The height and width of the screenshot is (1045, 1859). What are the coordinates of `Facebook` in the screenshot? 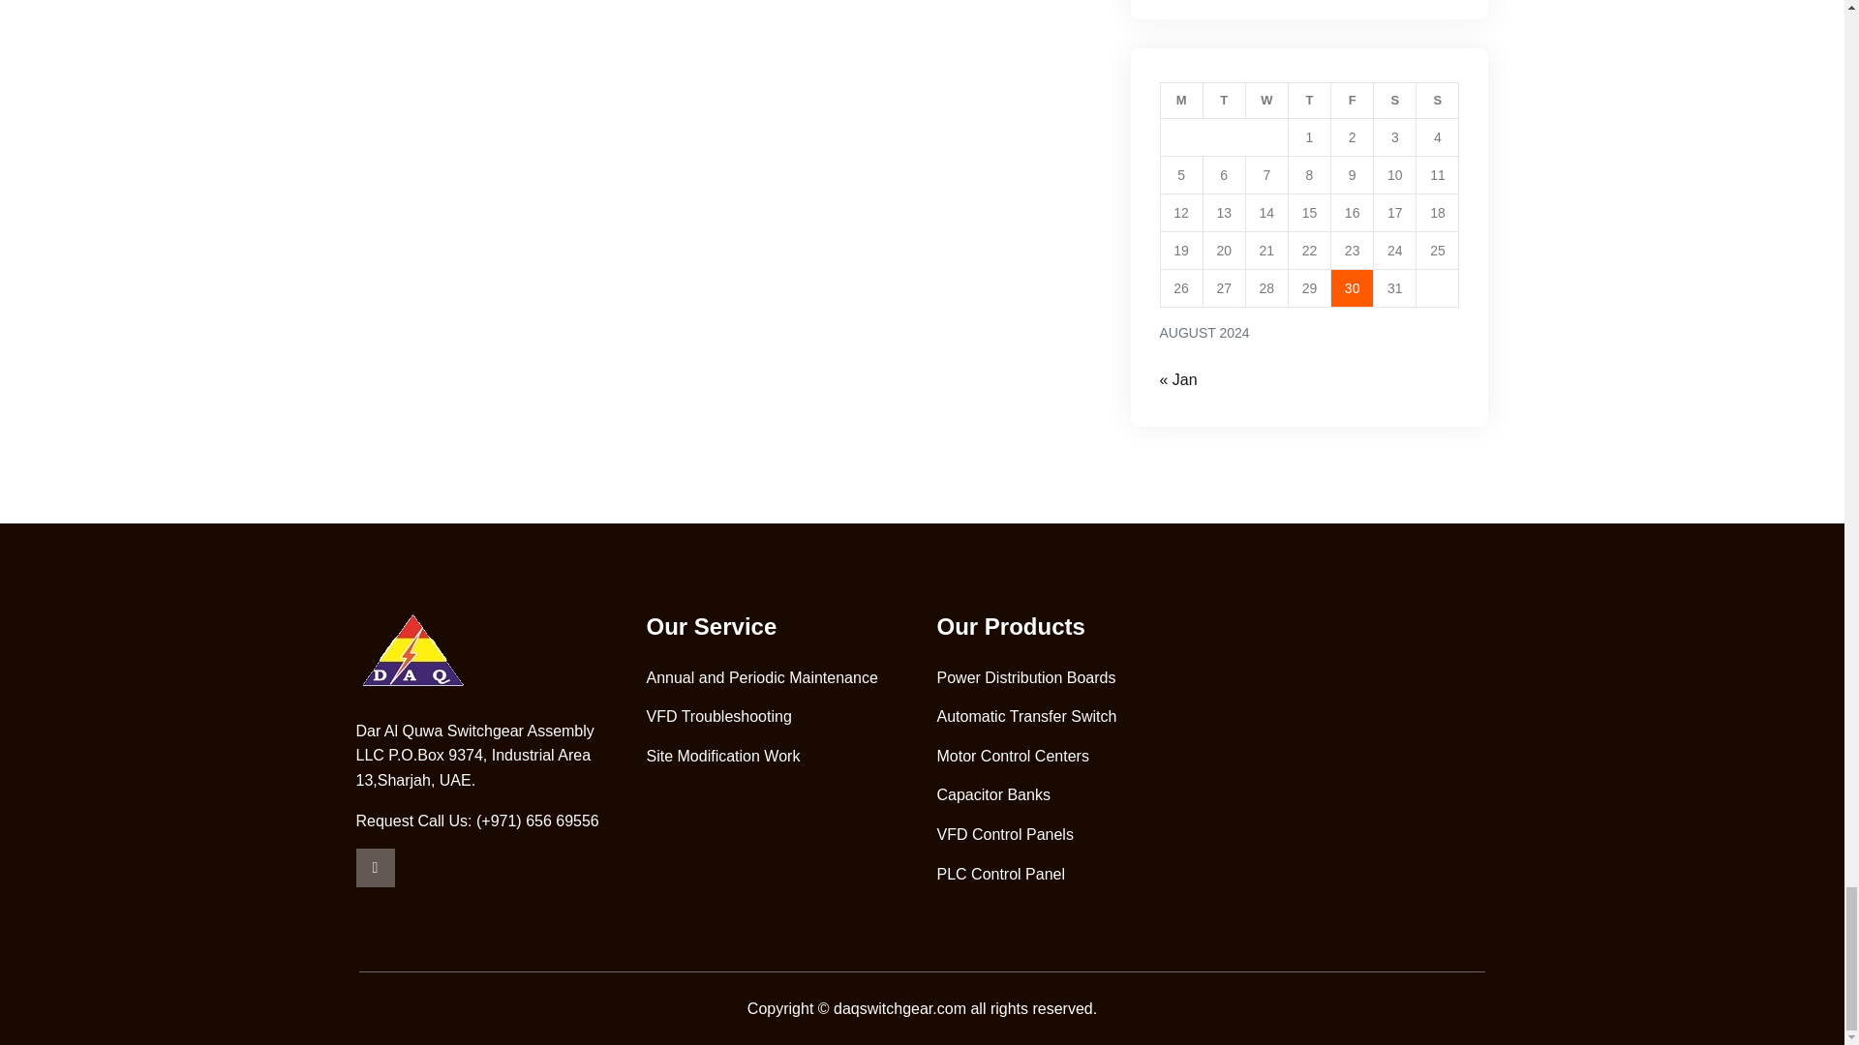 It's located at (376, 867).